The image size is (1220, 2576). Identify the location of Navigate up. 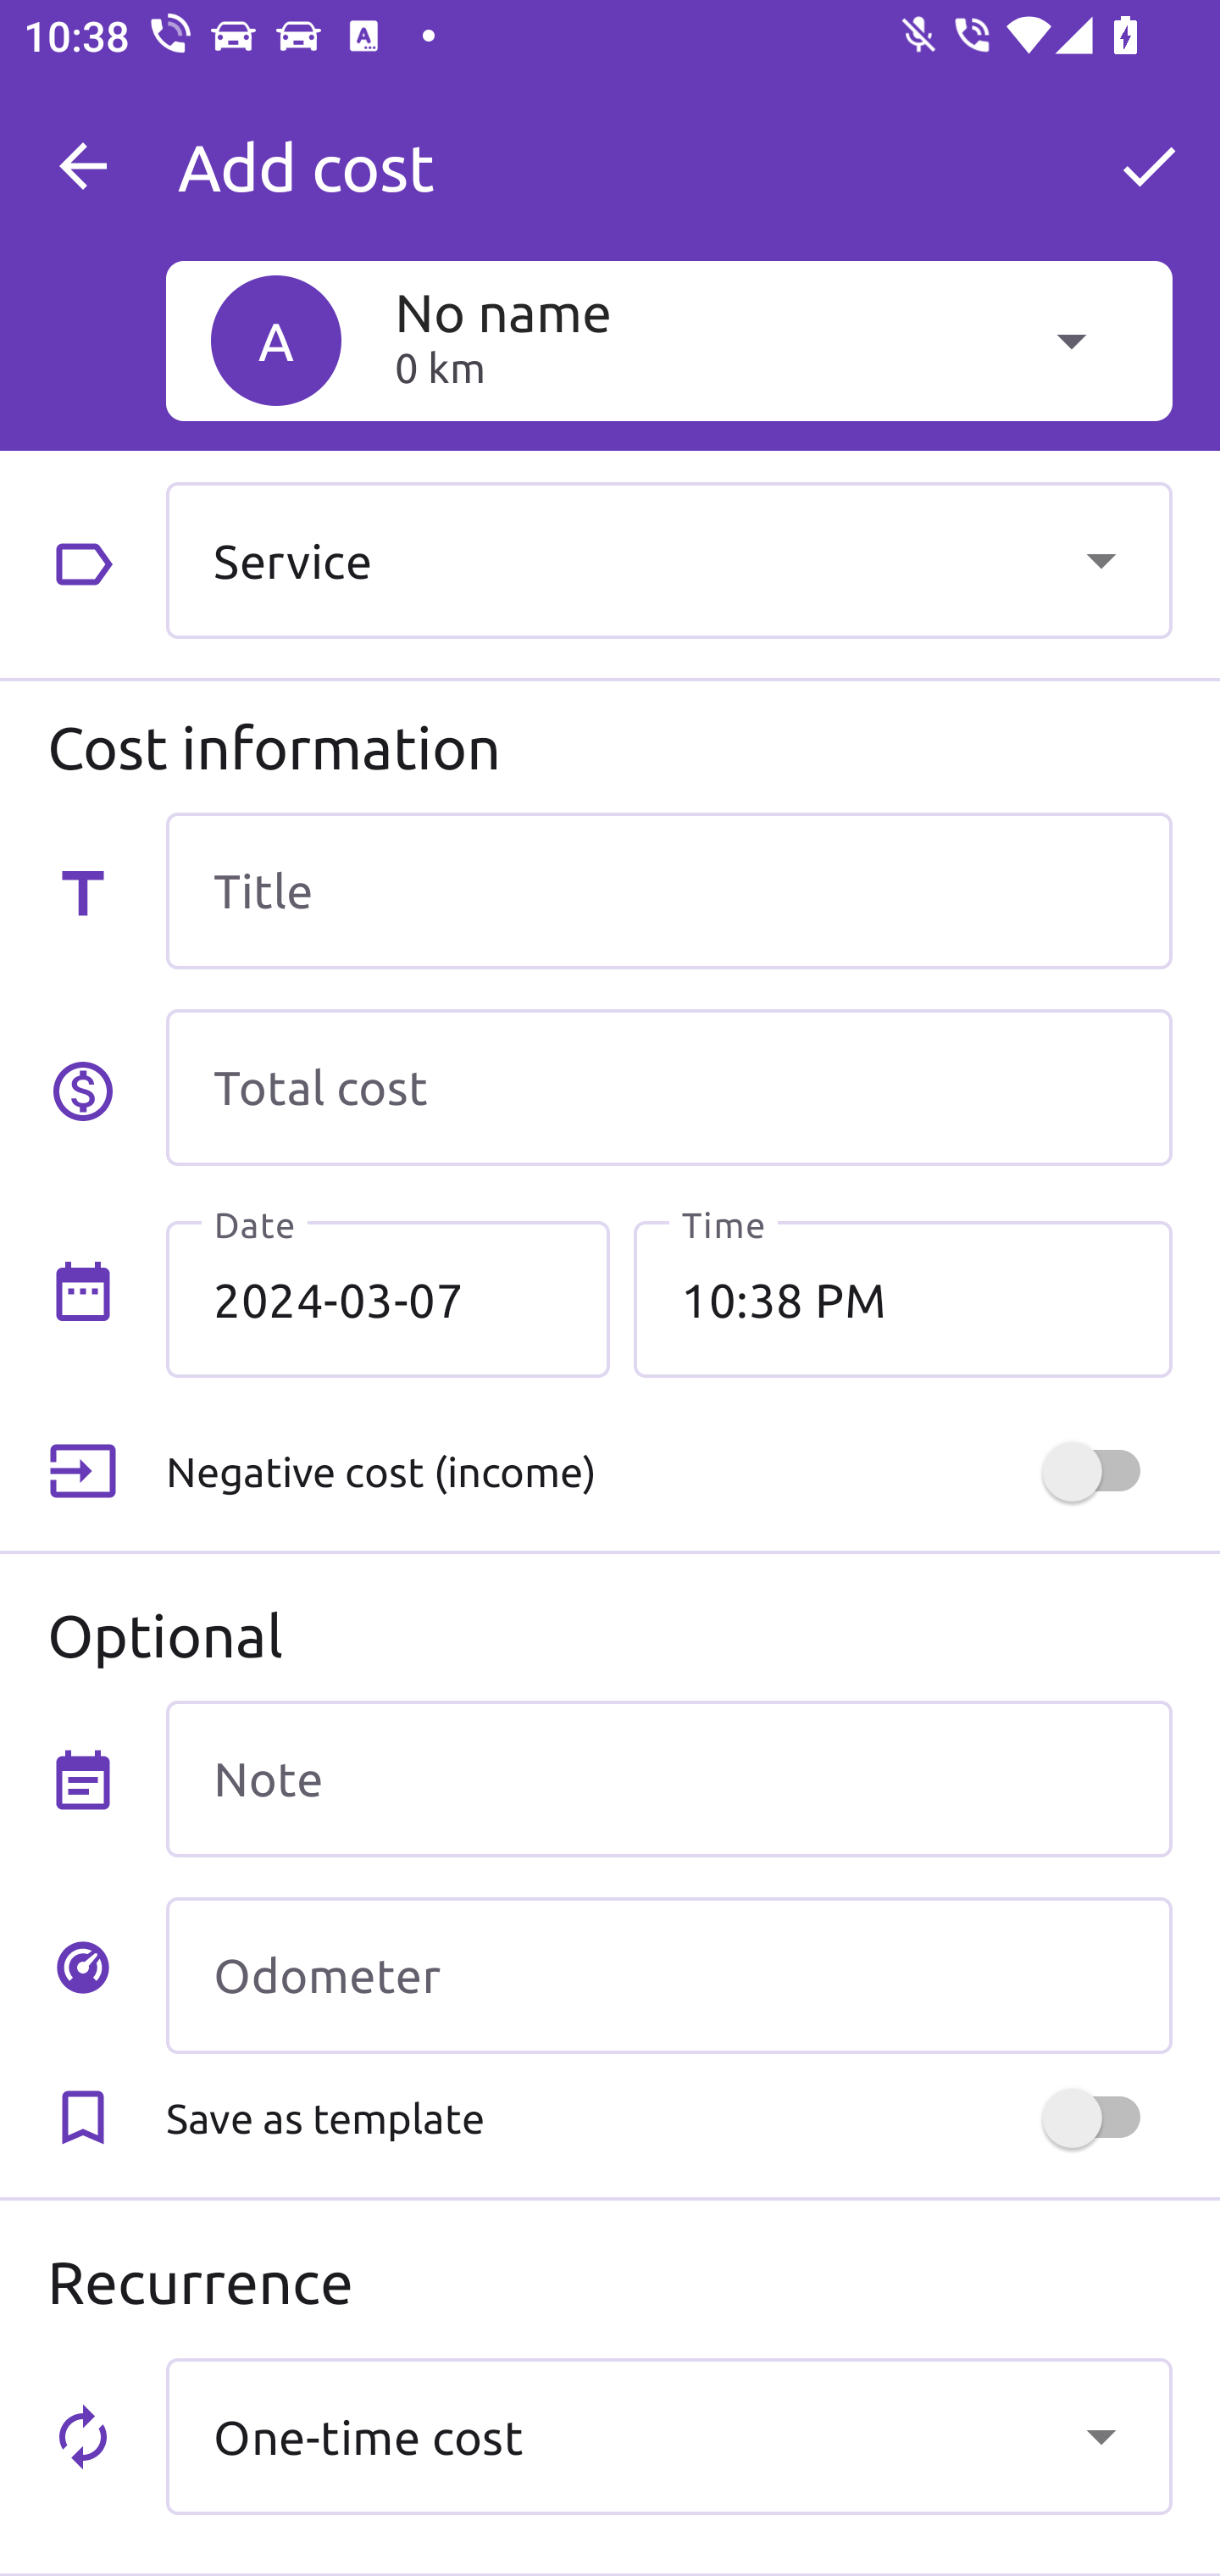
(83, 166).